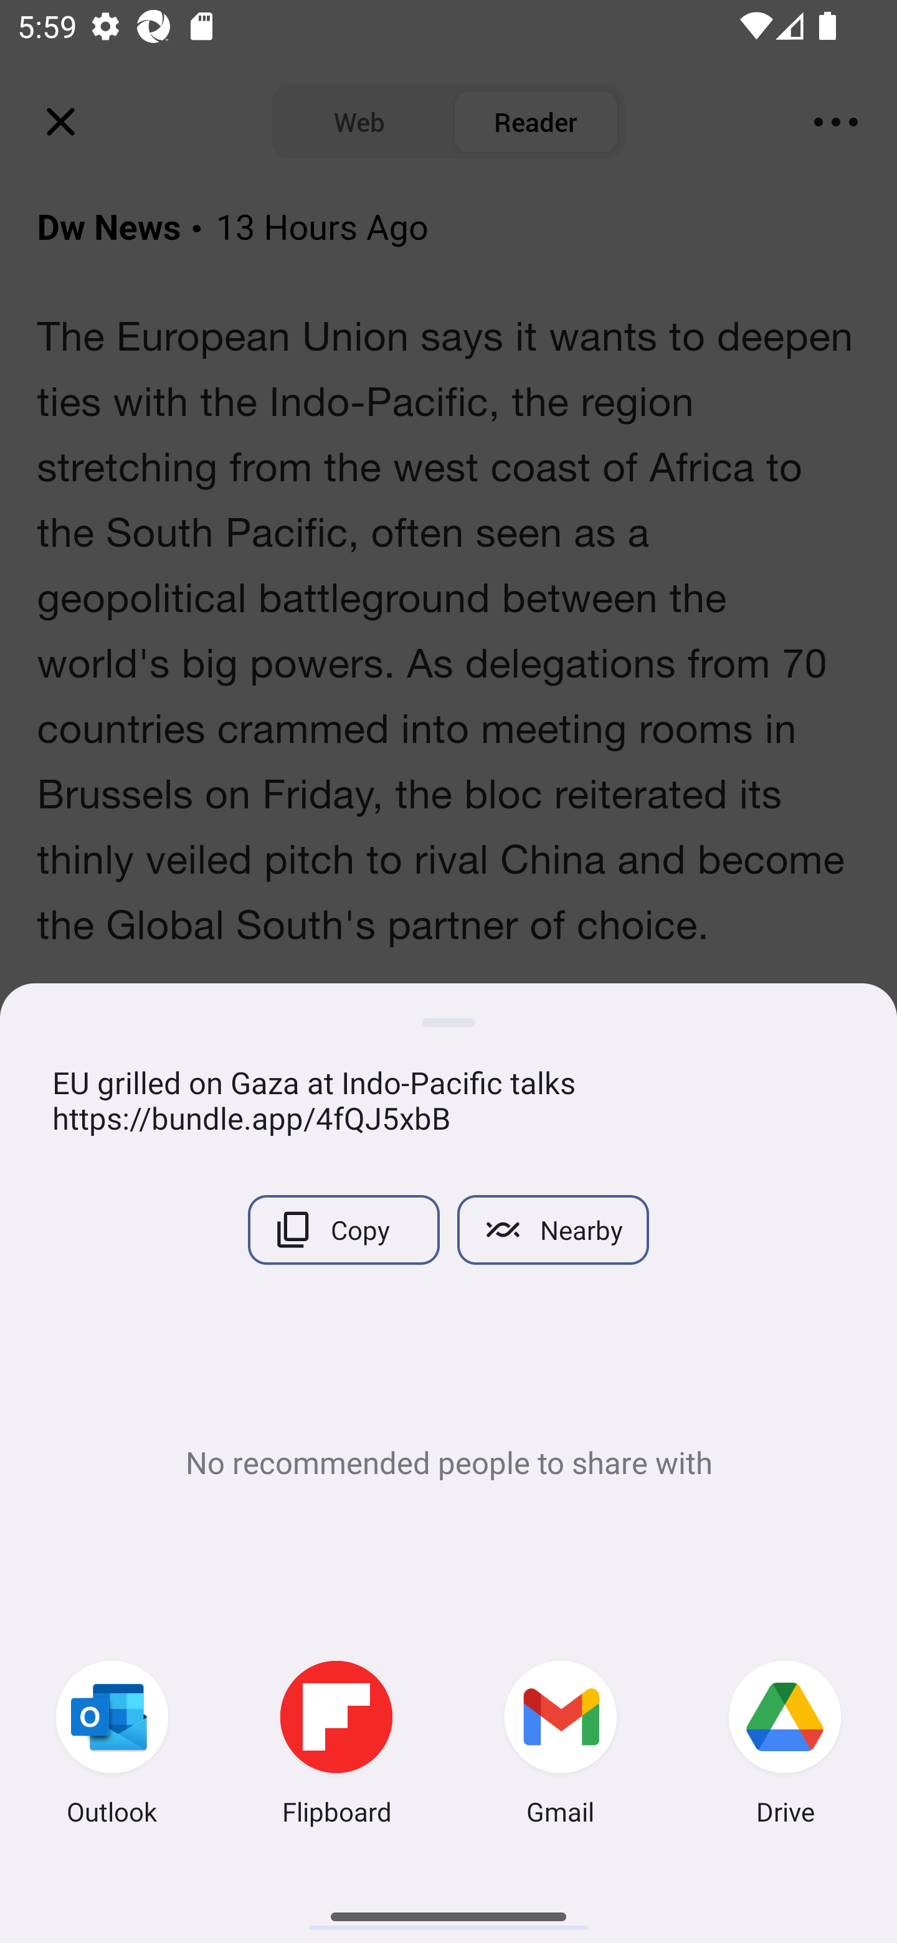 The image size is (897, 1943). I want to click on Outlook, so click(112, 1746).